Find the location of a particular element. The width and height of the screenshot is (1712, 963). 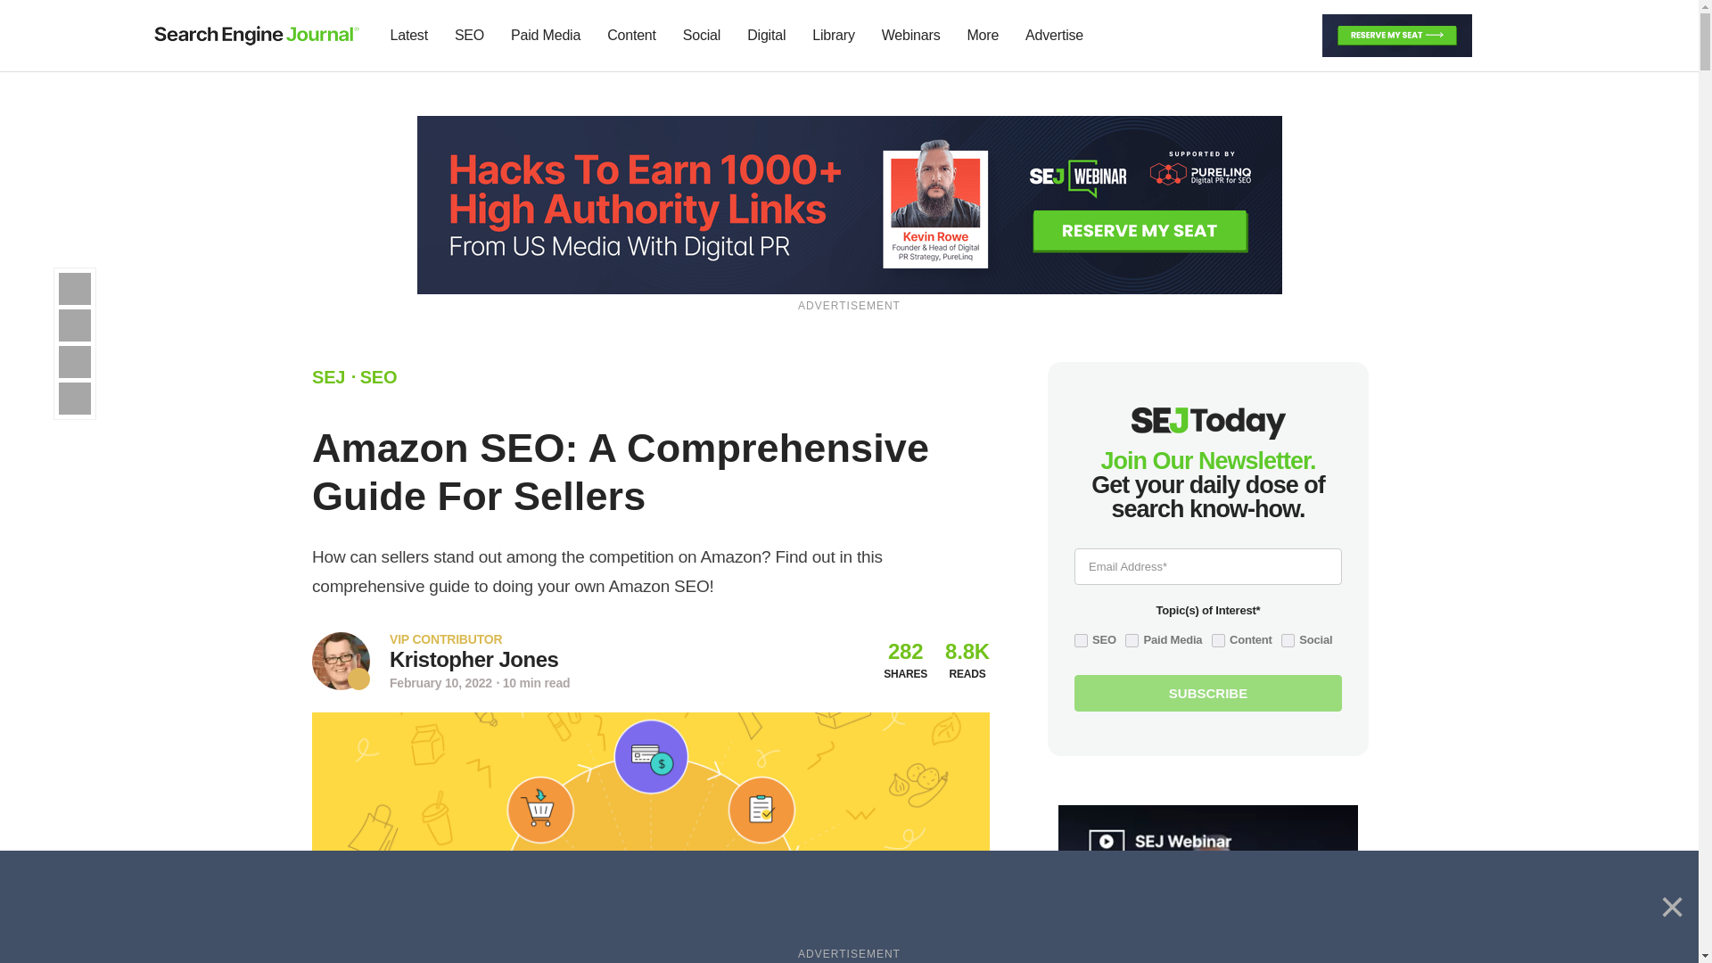

Go to Author Page is located at coordinates (473, 659).